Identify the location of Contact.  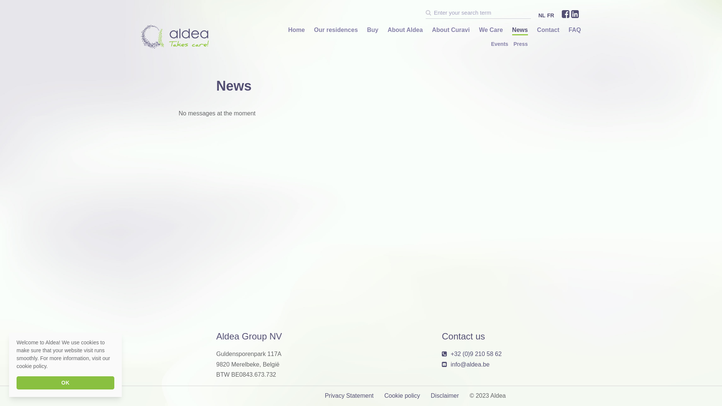
(548, 30).